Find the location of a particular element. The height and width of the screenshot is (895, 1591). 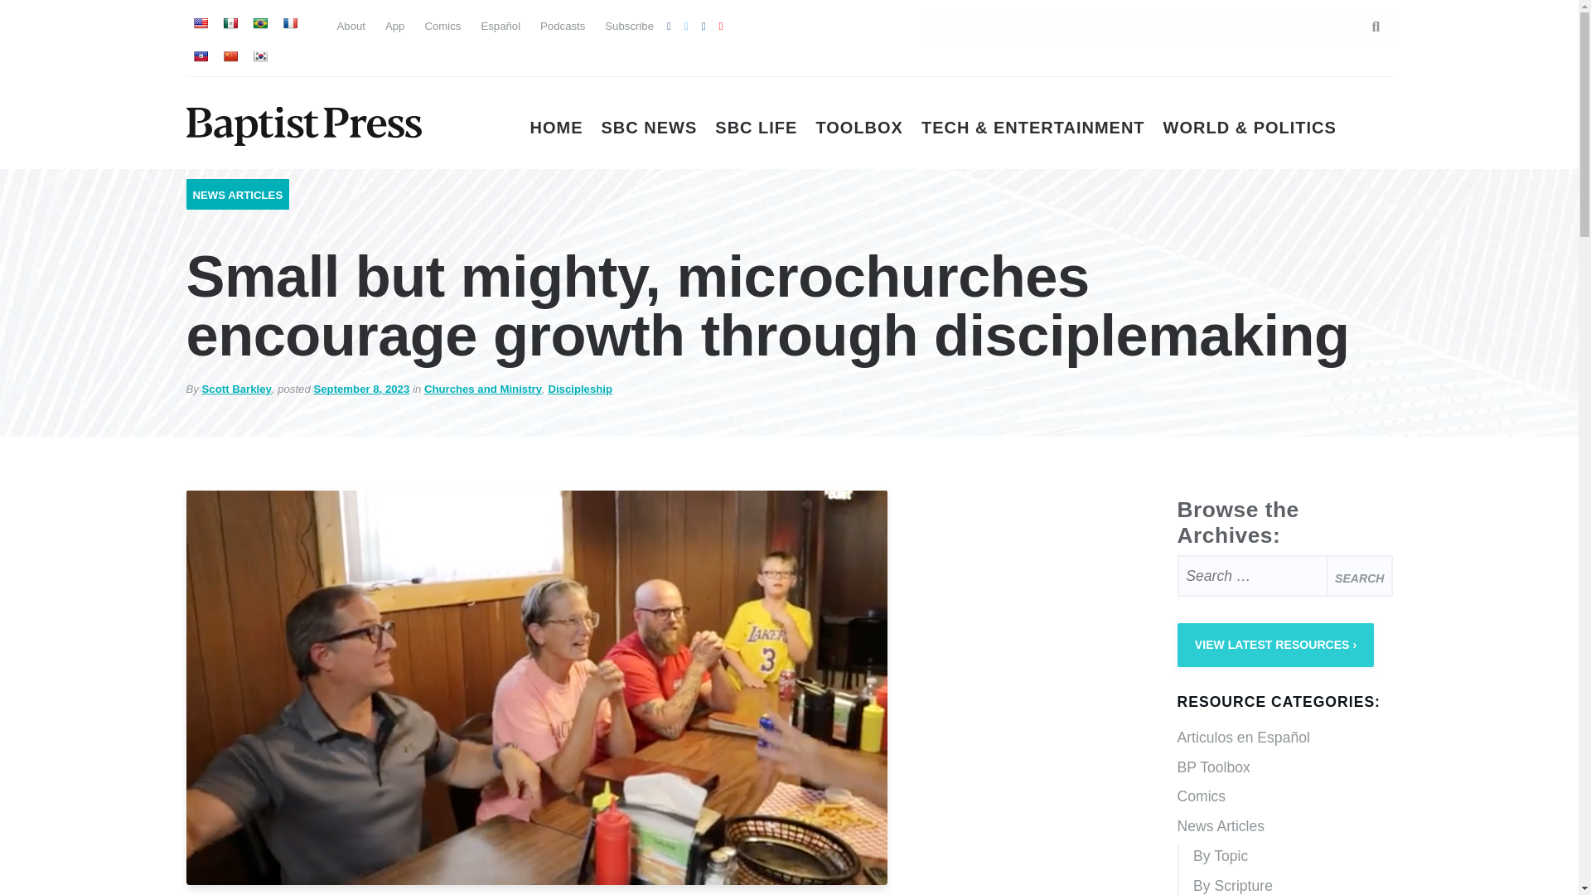

Discipleship is located at coordinates (580, 389).